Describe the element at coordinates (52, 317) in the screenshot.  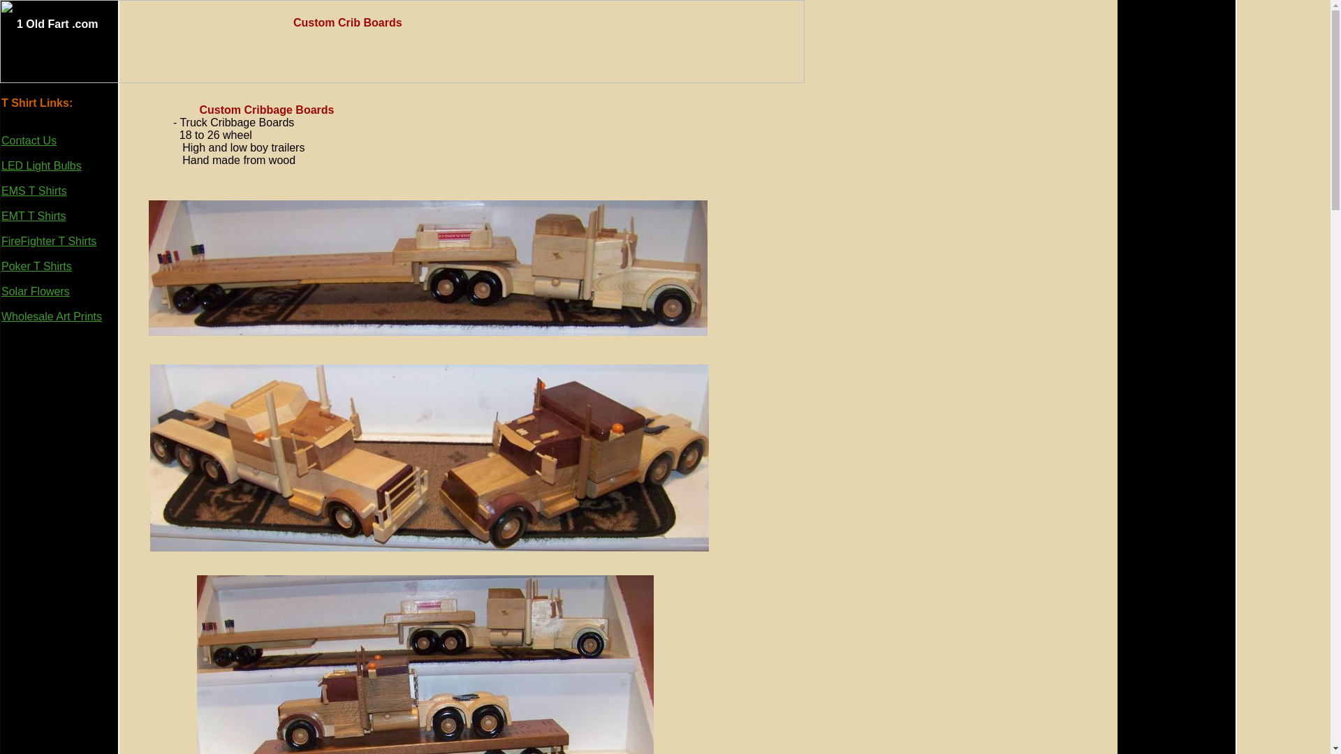
I see `Wholesale Art Prints` at that location.